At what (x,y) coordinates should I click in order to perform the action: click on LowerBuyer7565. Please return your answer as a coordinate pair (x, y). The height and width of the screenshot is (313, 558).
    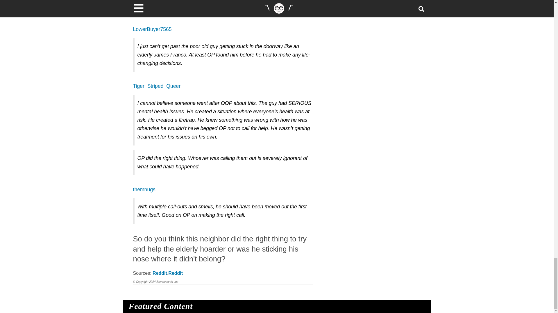
    Looking at the image, I should click on (152, 29).